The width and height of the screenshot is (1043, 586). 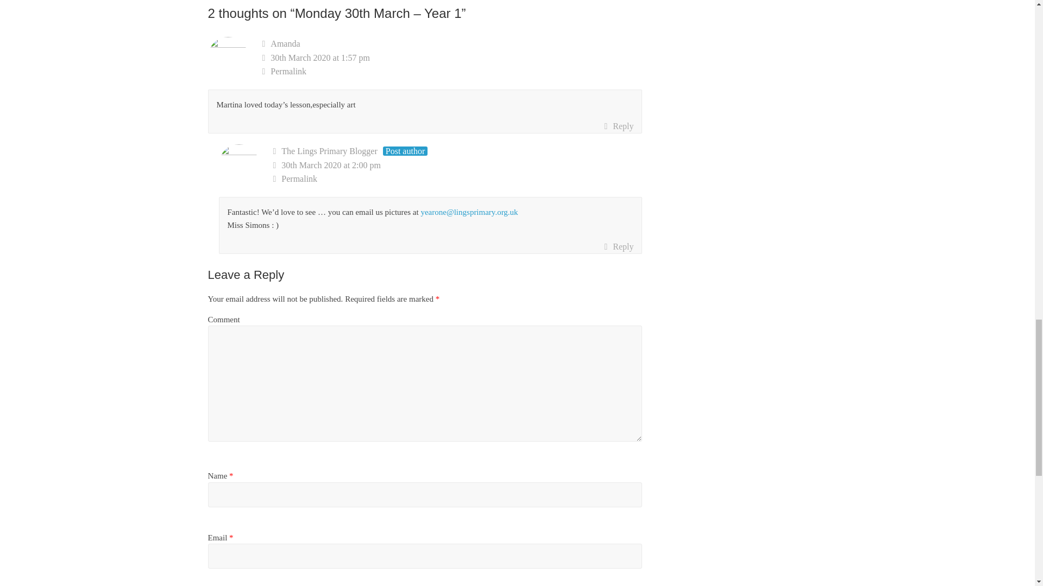 What do you see at coordinates (457, 179) in the screenshot?
I see `Permalink` at bounding box center [457, 179].